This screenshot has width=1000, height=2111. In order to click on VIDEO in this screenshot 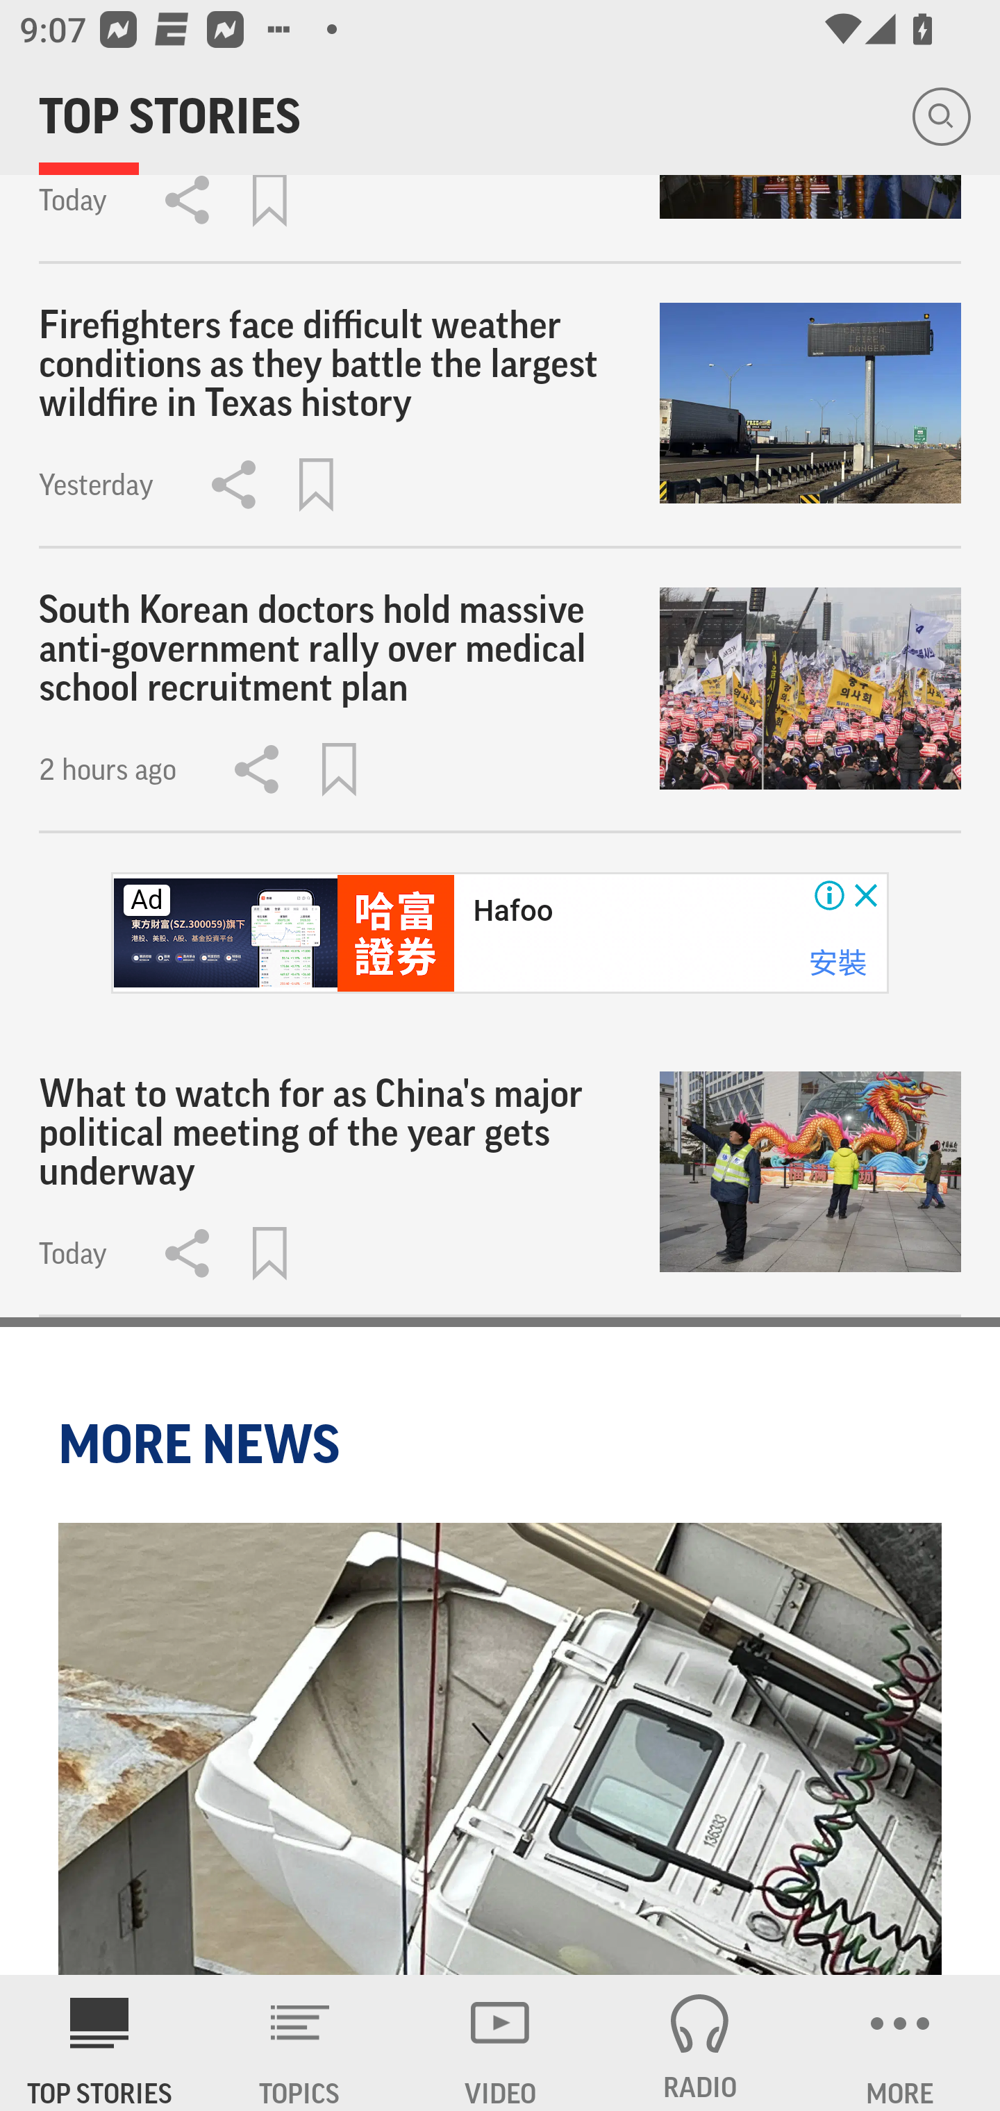, I will do `click(500, 2043)`.